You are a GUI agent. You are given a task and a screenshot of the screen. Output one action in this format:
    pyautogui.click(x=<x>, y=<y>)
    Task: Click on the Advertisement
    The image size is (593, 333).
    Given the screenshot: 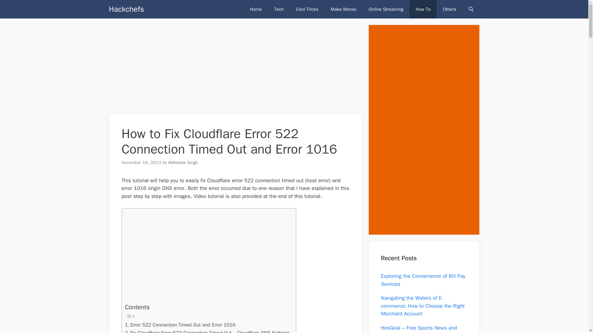 What is the action you would take?
    pyautogui.click(x=235, y=68)
    